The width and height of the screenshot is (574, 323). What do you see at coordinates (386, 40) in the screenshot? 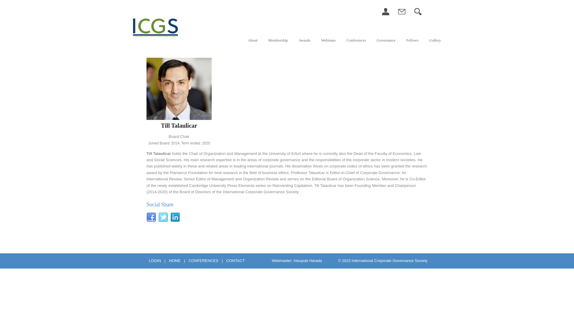
I see `Governance` at bounding box center [386, 40].